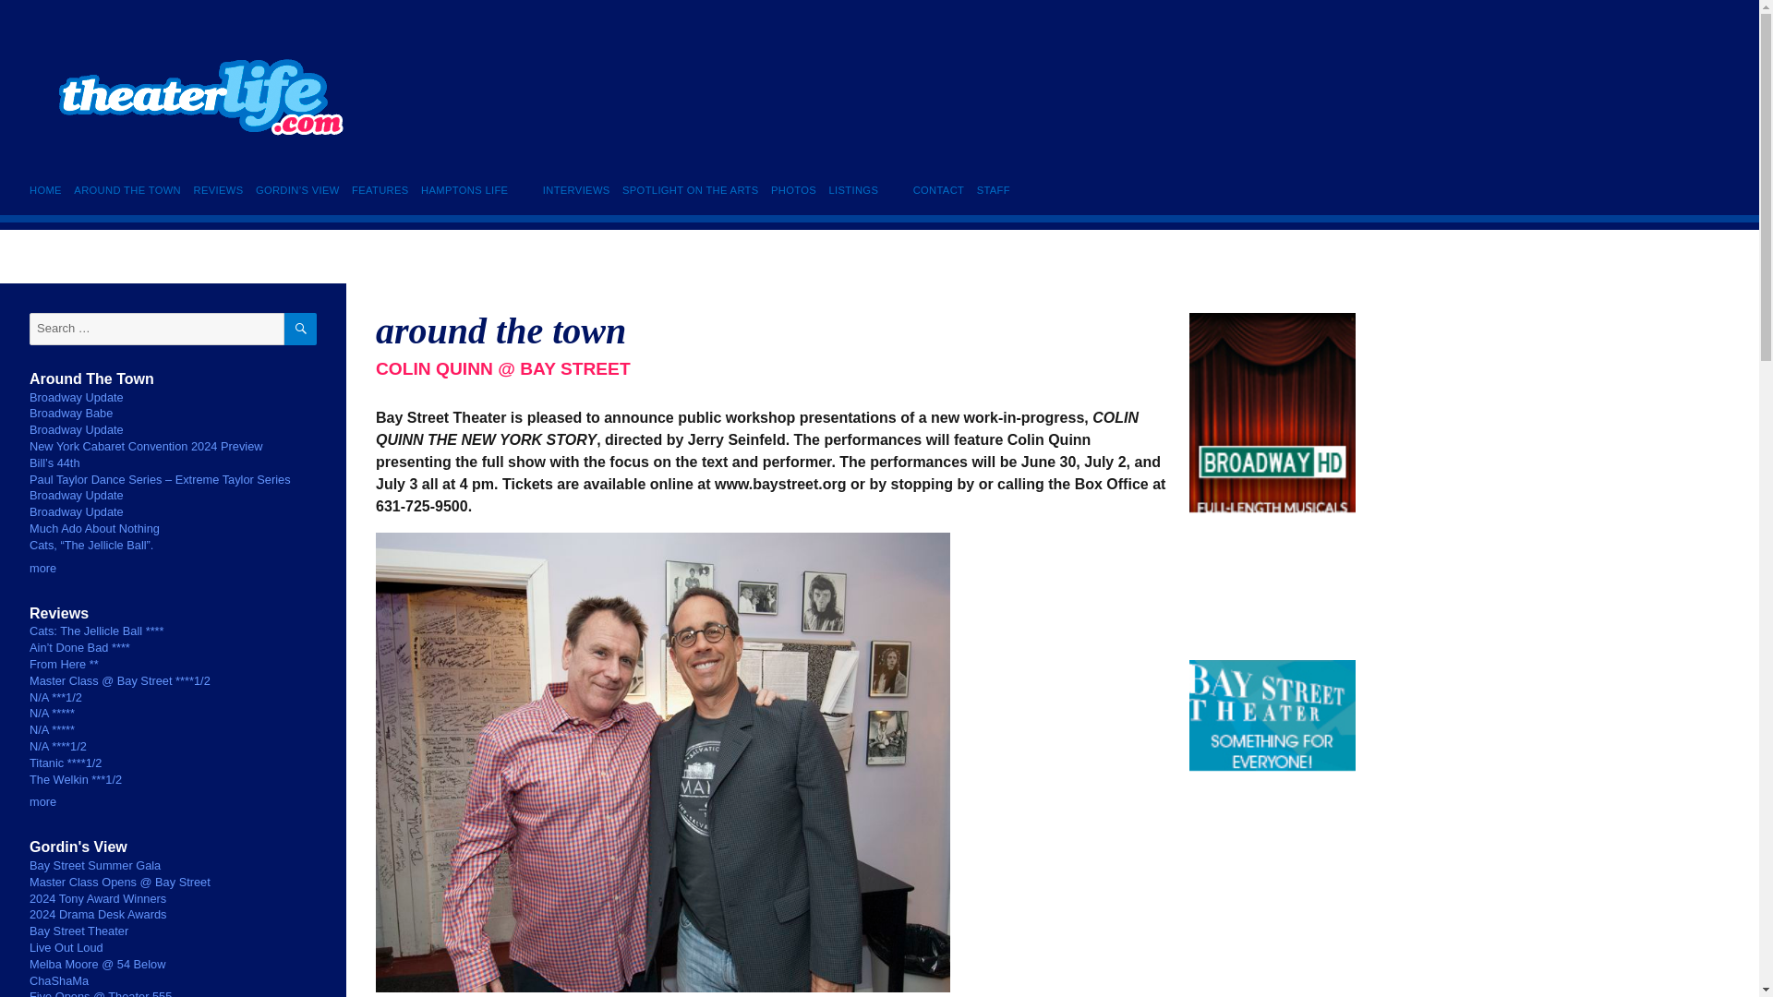 The height and width of the screenshot is (997, 1773). What do you see at coordinates (380, 190) in the screenshot?
I see `FEATURES` at bounding box center [380, 190].